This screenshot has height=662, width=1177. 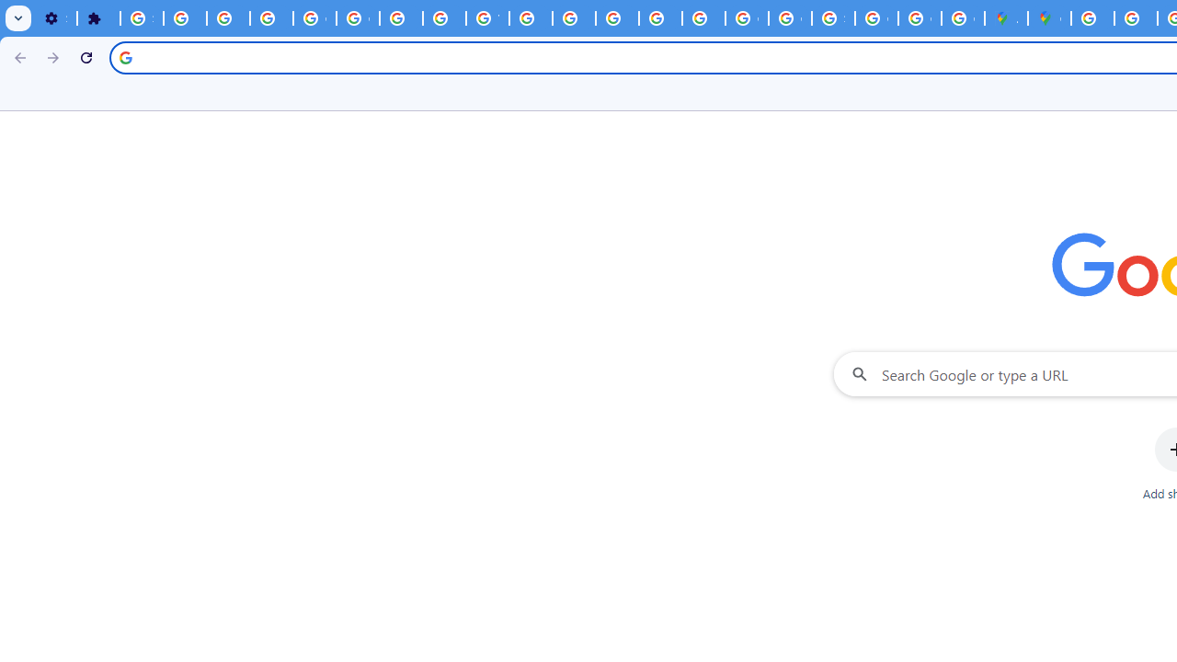 What do you see at coordinates (1137, 18) in the screenshot?
I see `Privacy Help Center - Policies Help` at bounding box center [1137, 18].